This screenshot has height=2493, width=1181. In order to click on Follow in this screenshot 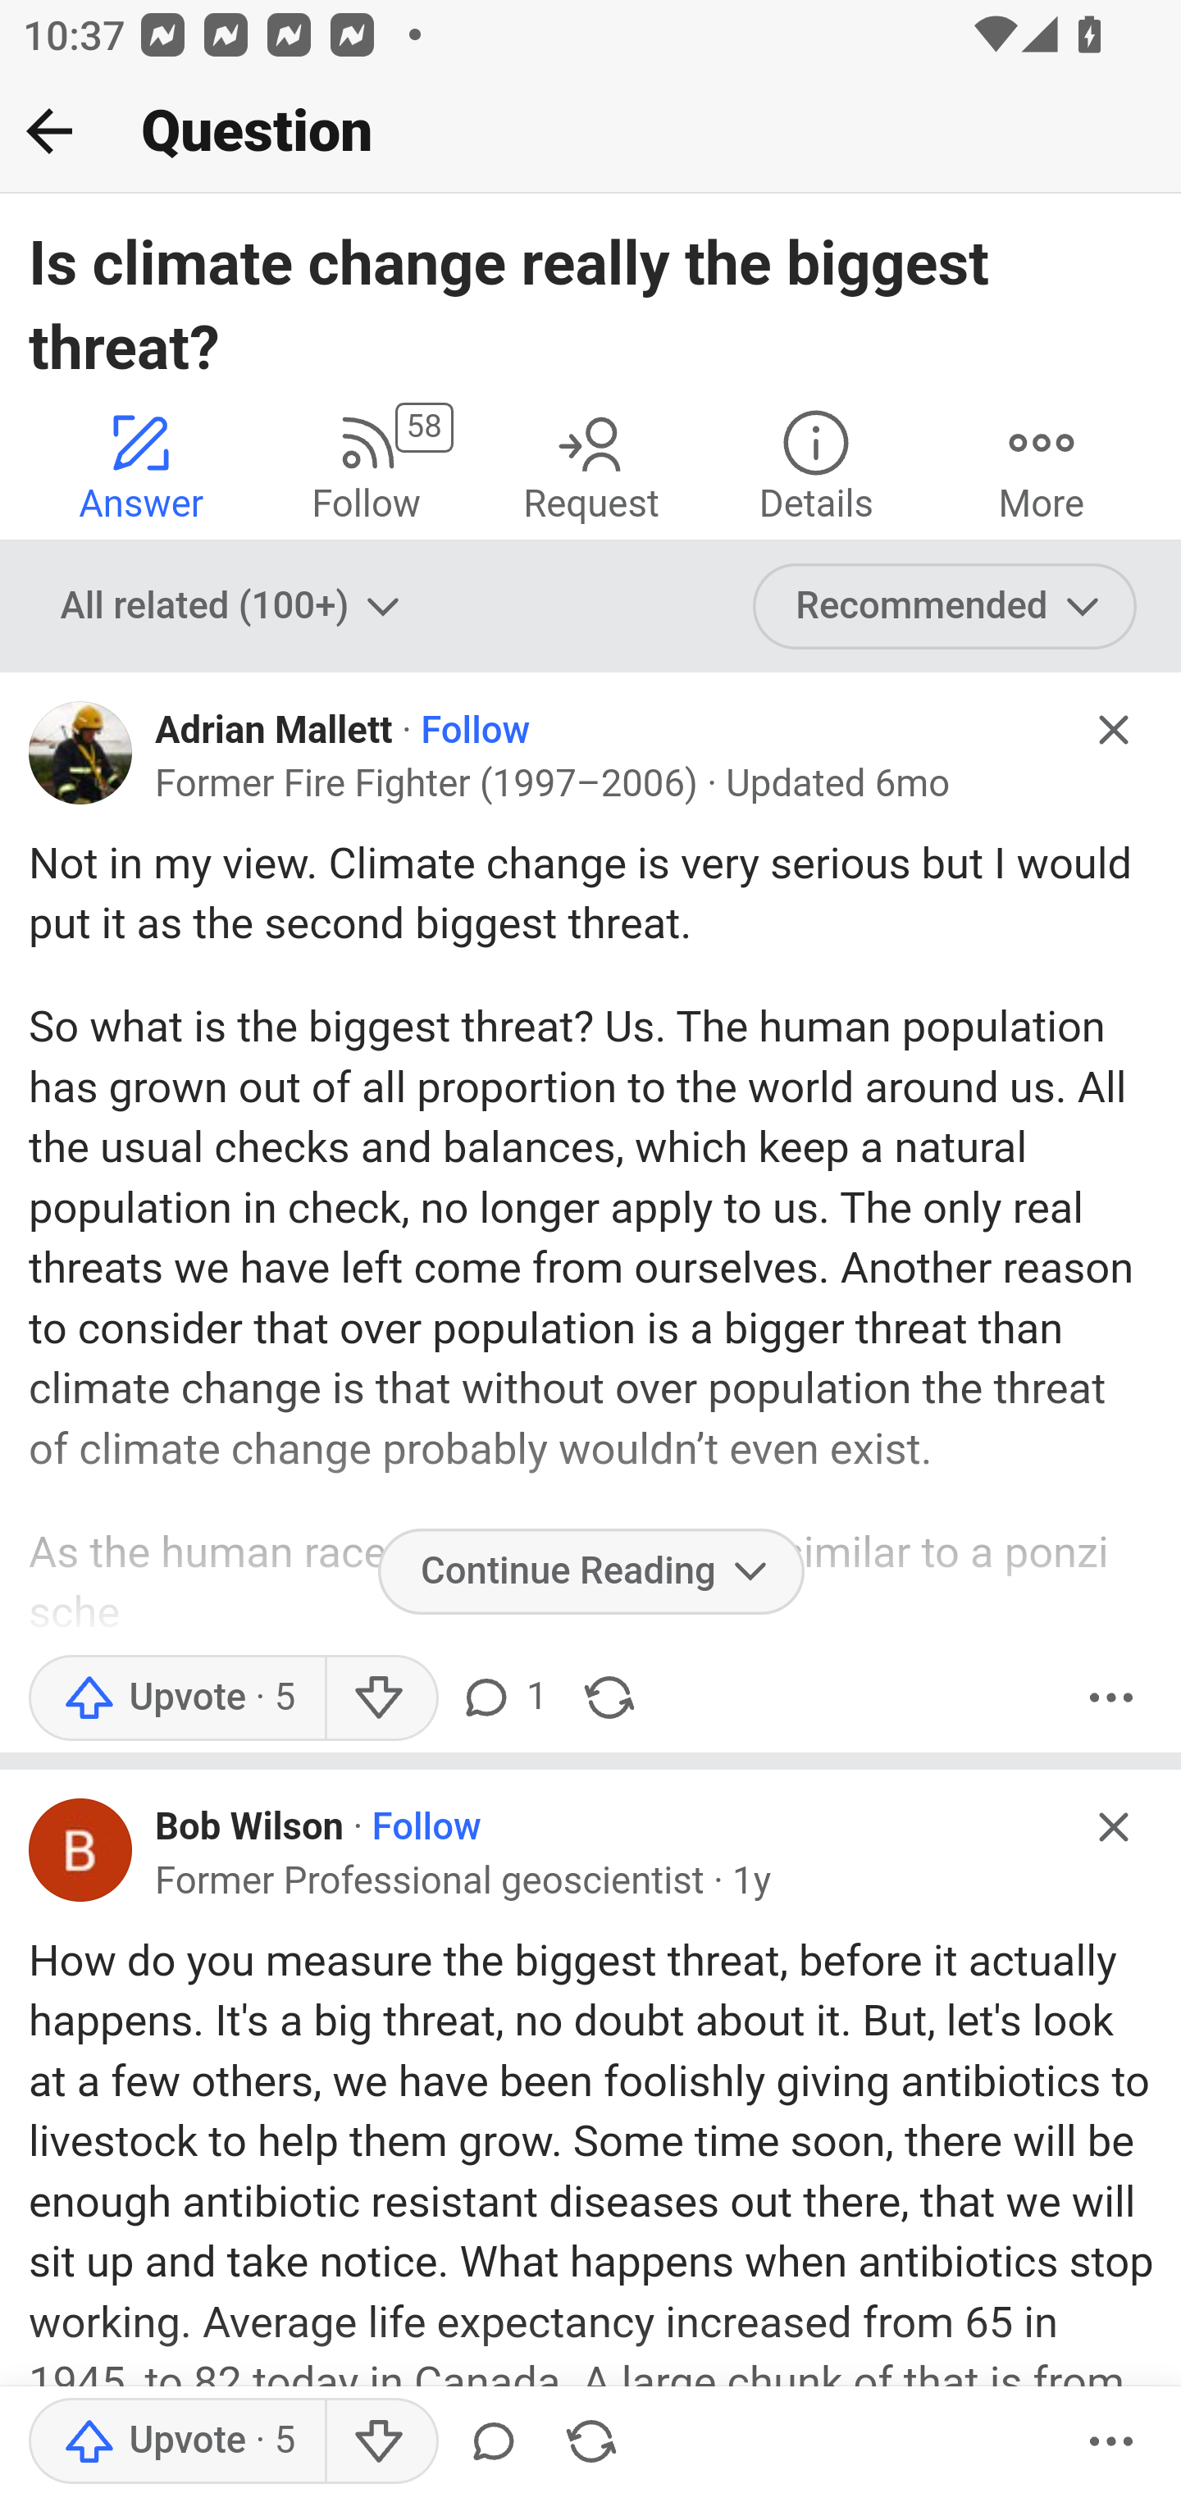, I will do `click(474, 731)`.